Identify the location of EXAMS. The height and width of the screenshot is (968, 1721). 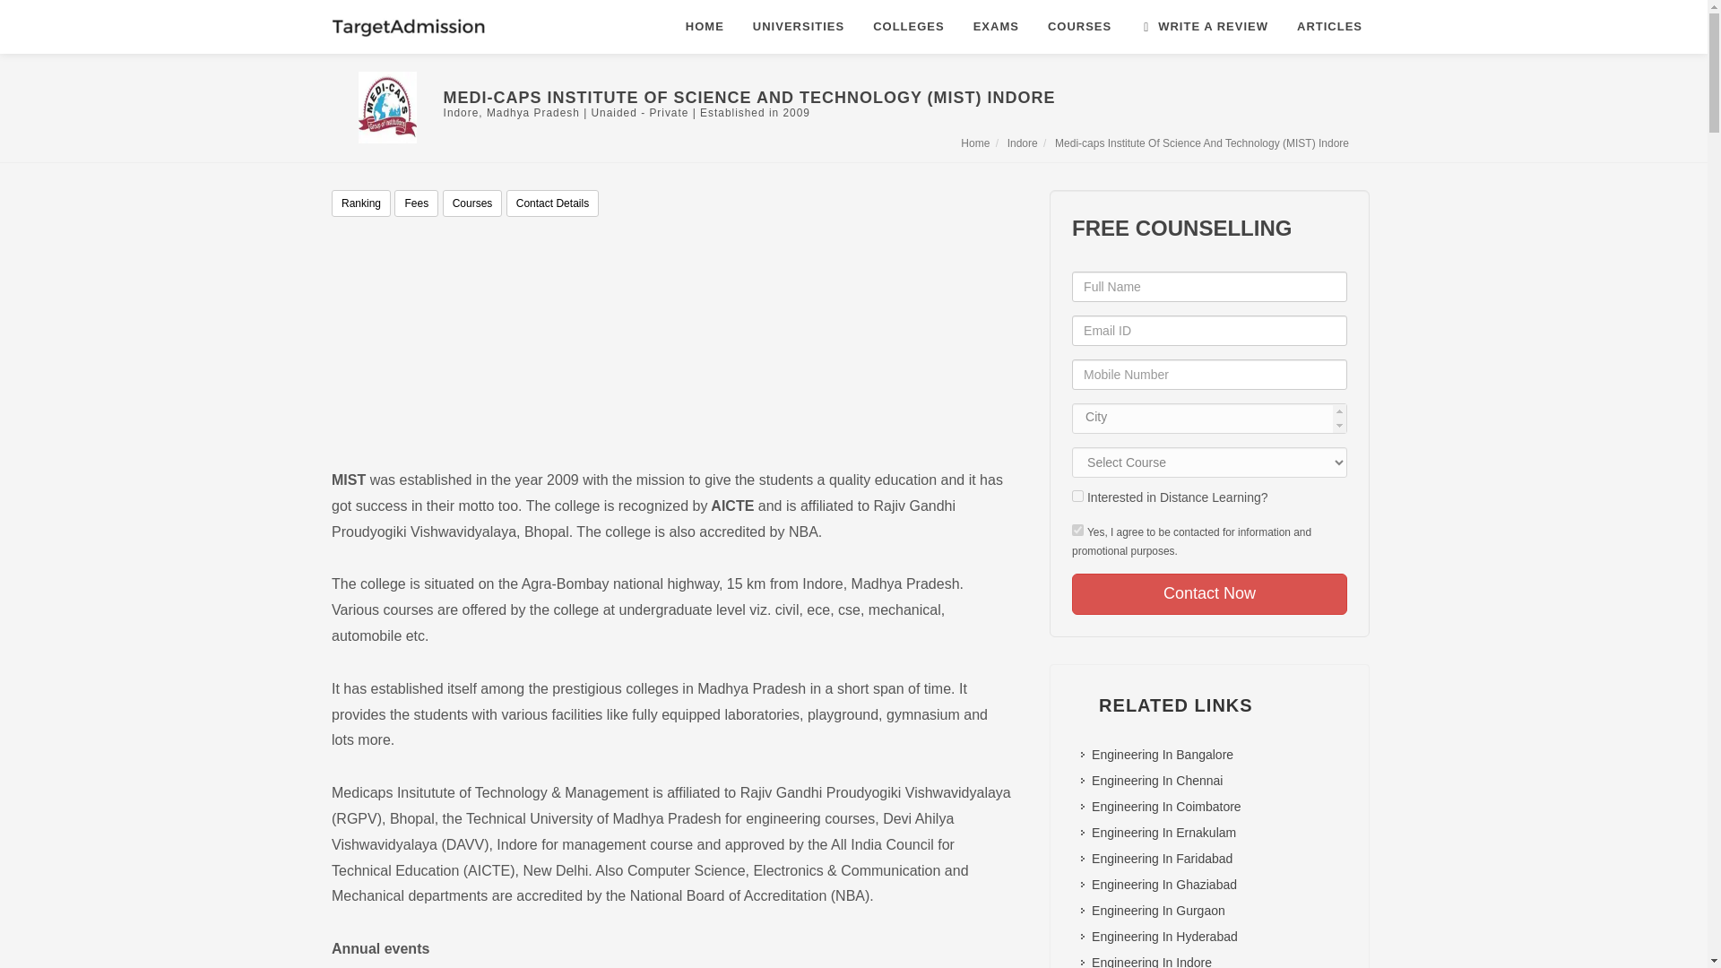
(997, 27).